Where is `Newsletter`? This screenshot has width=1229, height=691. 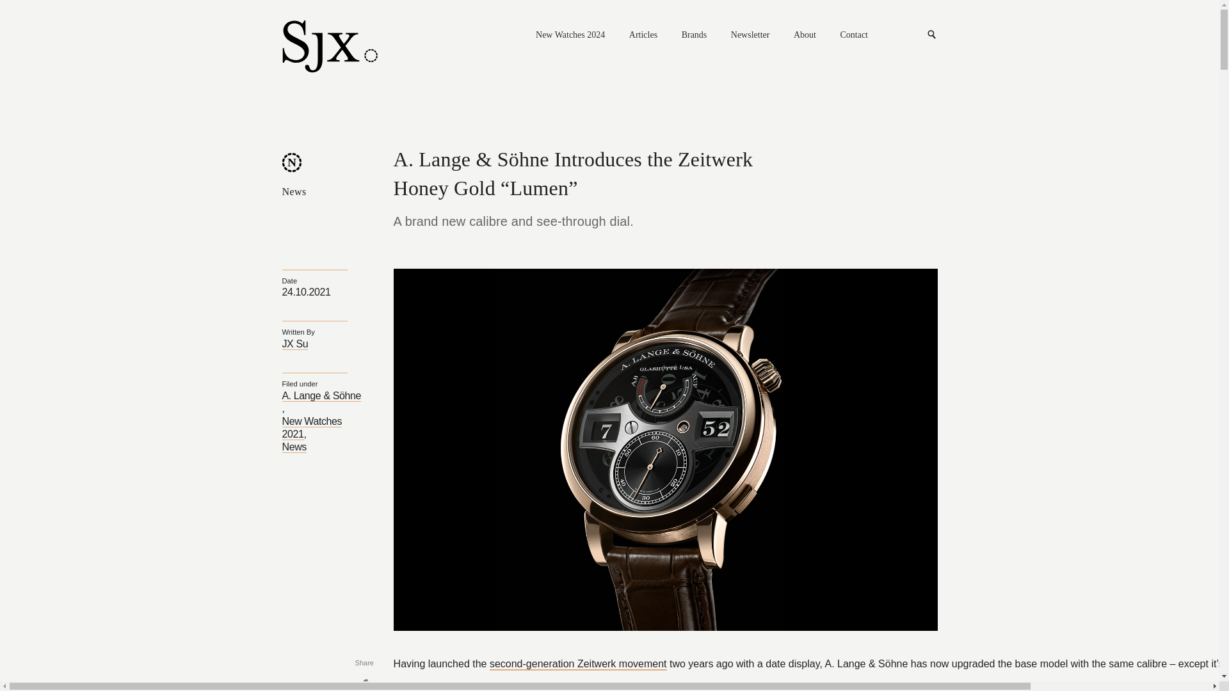
Newsletter is located at coordinates (750, 36).